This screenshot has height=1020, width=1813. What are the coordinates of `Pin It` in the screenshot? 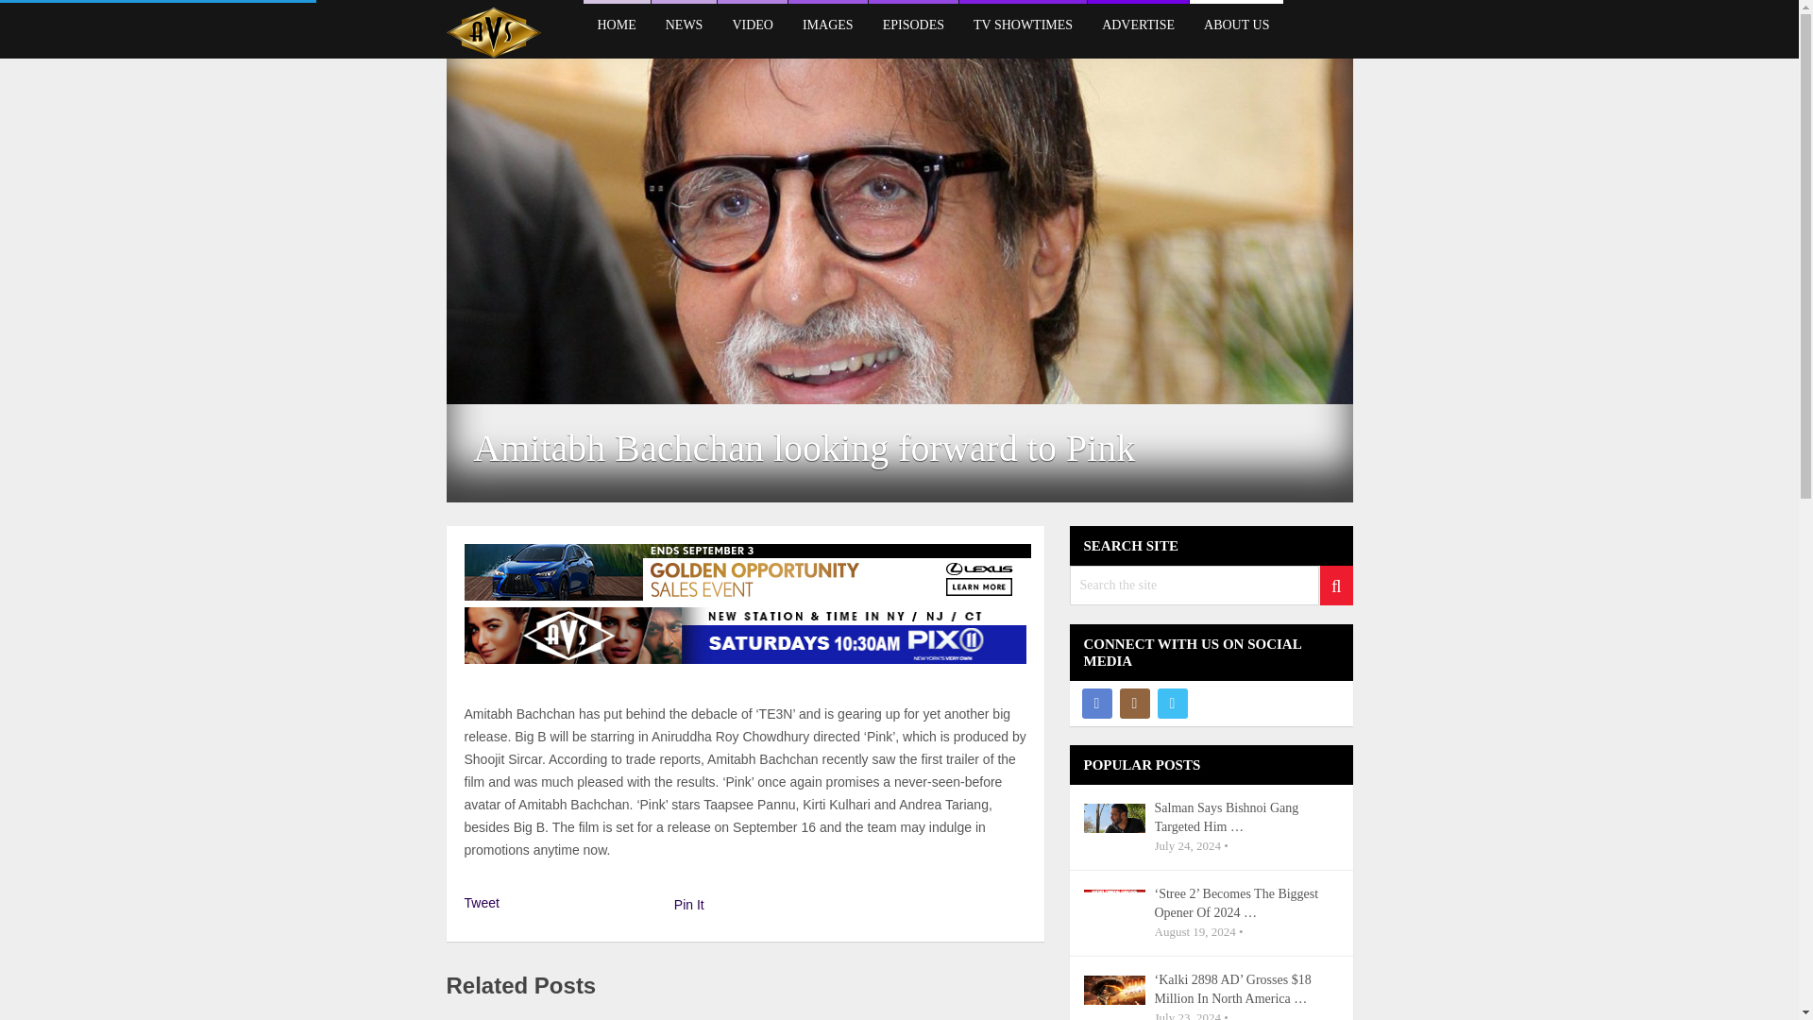 It's located at (689, 905).